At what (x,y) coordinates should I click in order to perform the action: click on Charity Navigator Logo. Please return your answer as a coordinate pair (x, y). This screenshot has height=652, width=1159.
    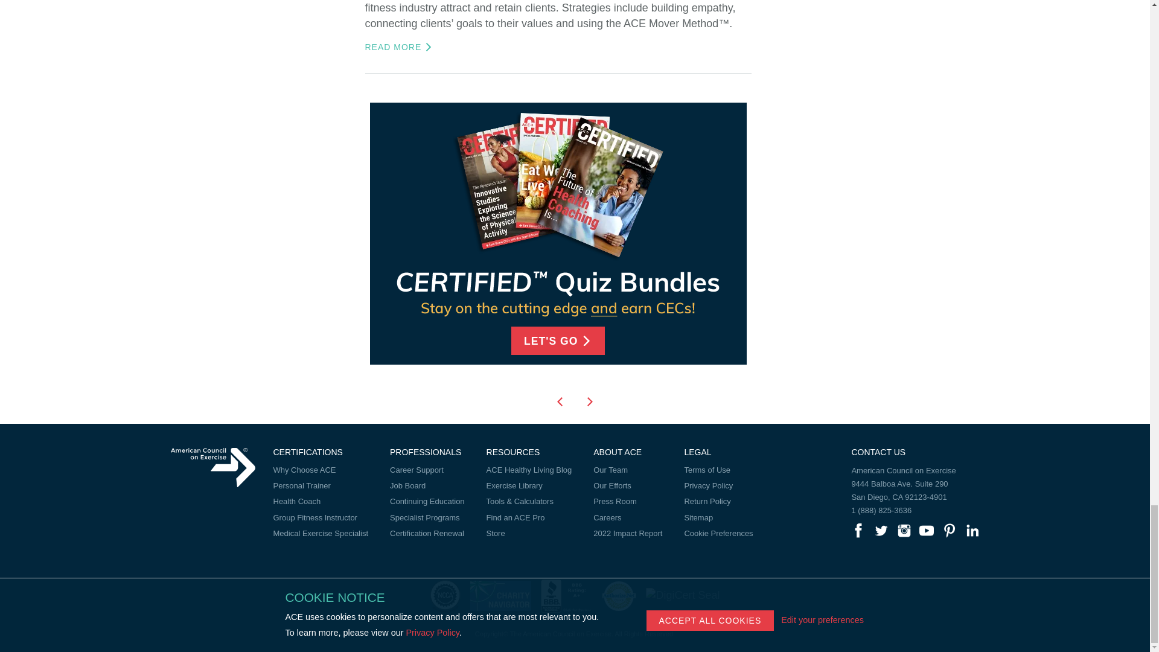
    Looking at the image, I should click on (500, 595).